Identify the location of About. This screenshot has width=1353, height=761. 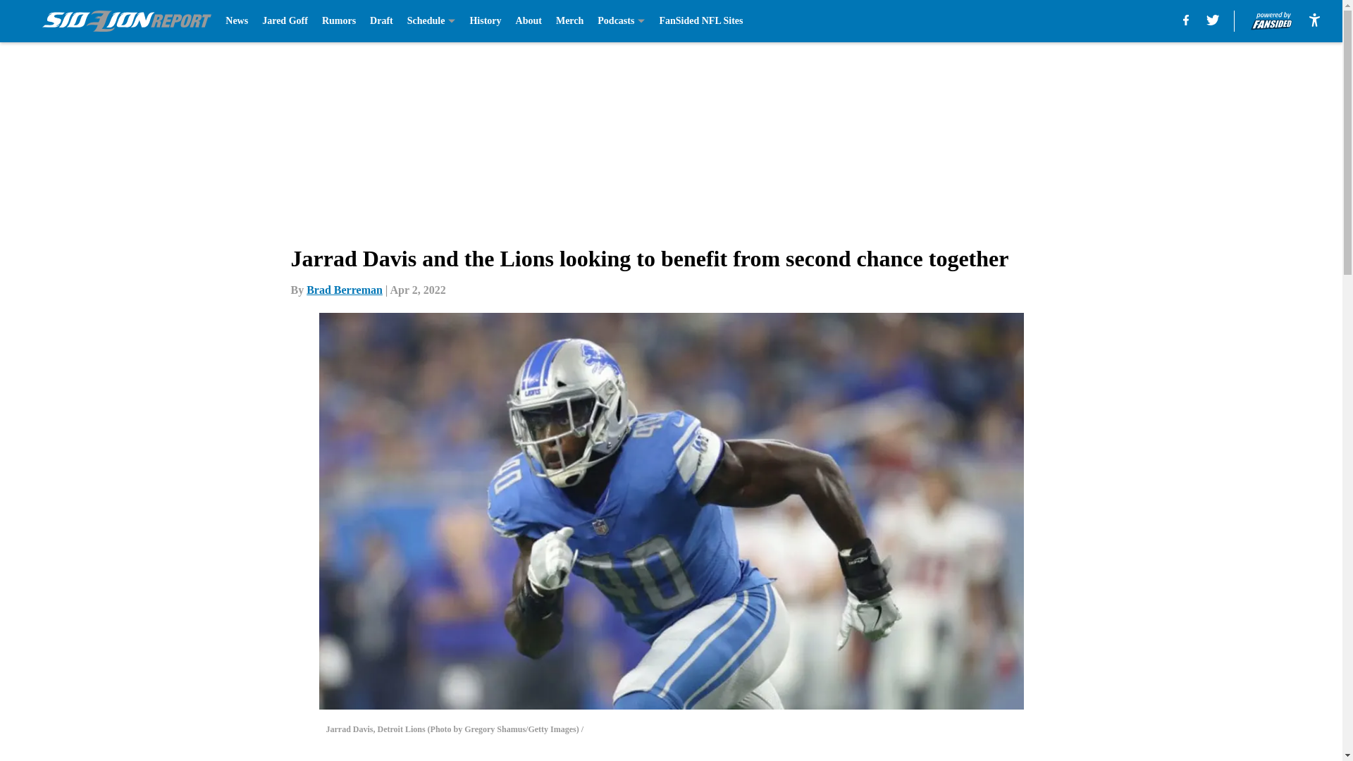
(529, 21).